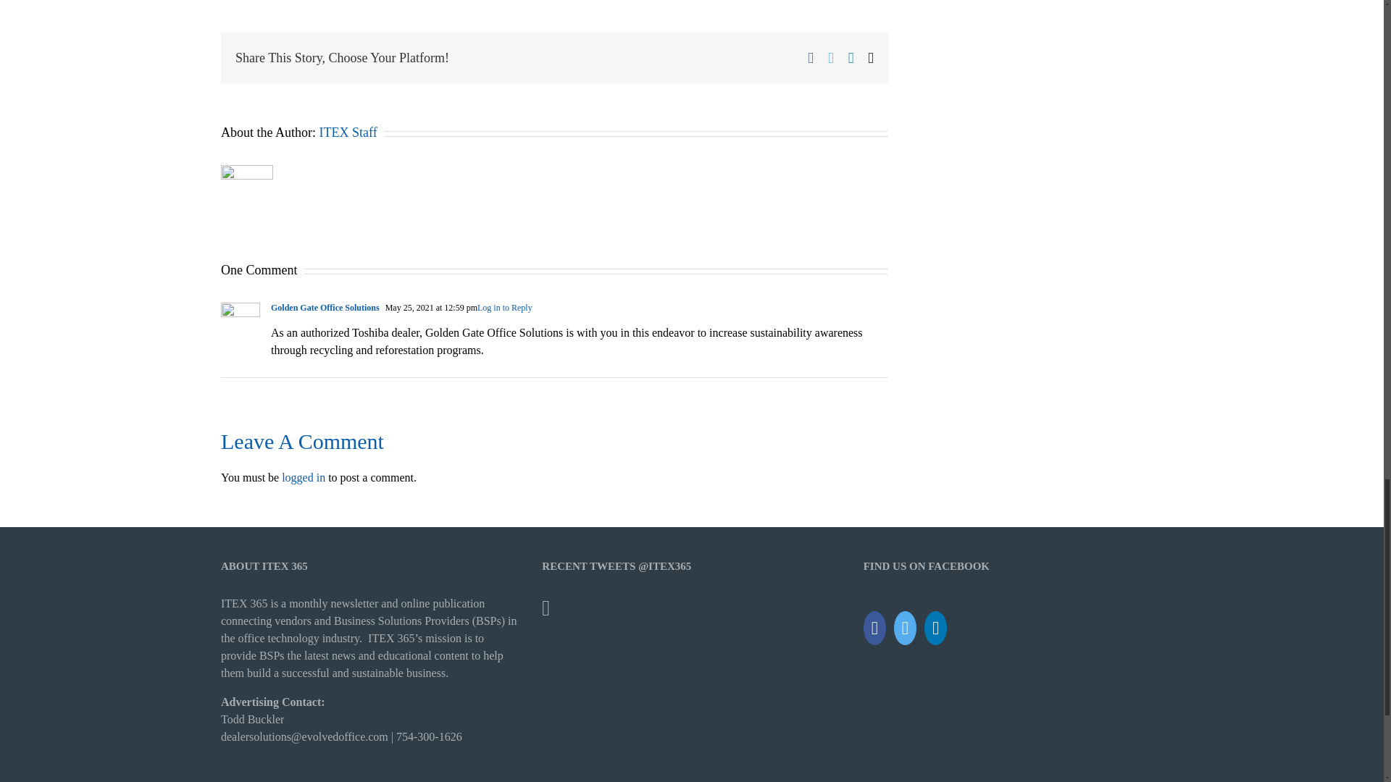 The height and width of the screenshot is (782, 1391). Describe the element at coordinates (348, 132) in the screenshot. I see `Posts by ITEX Staff` at that location.